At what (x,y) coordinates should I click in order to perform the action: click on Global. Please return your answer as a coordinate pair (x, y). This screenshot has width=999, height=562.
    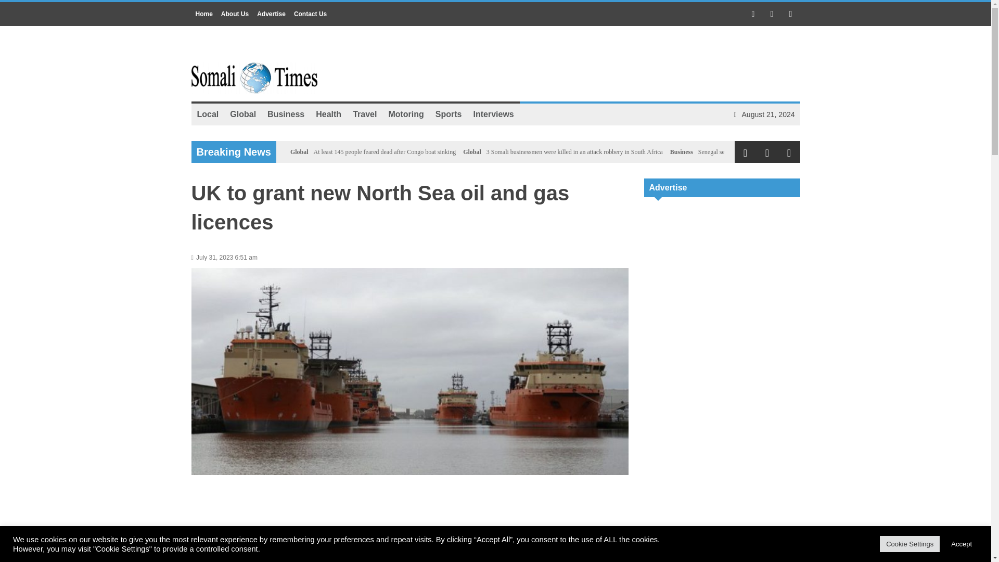
    Looking at the image, I should click on (300, 152).